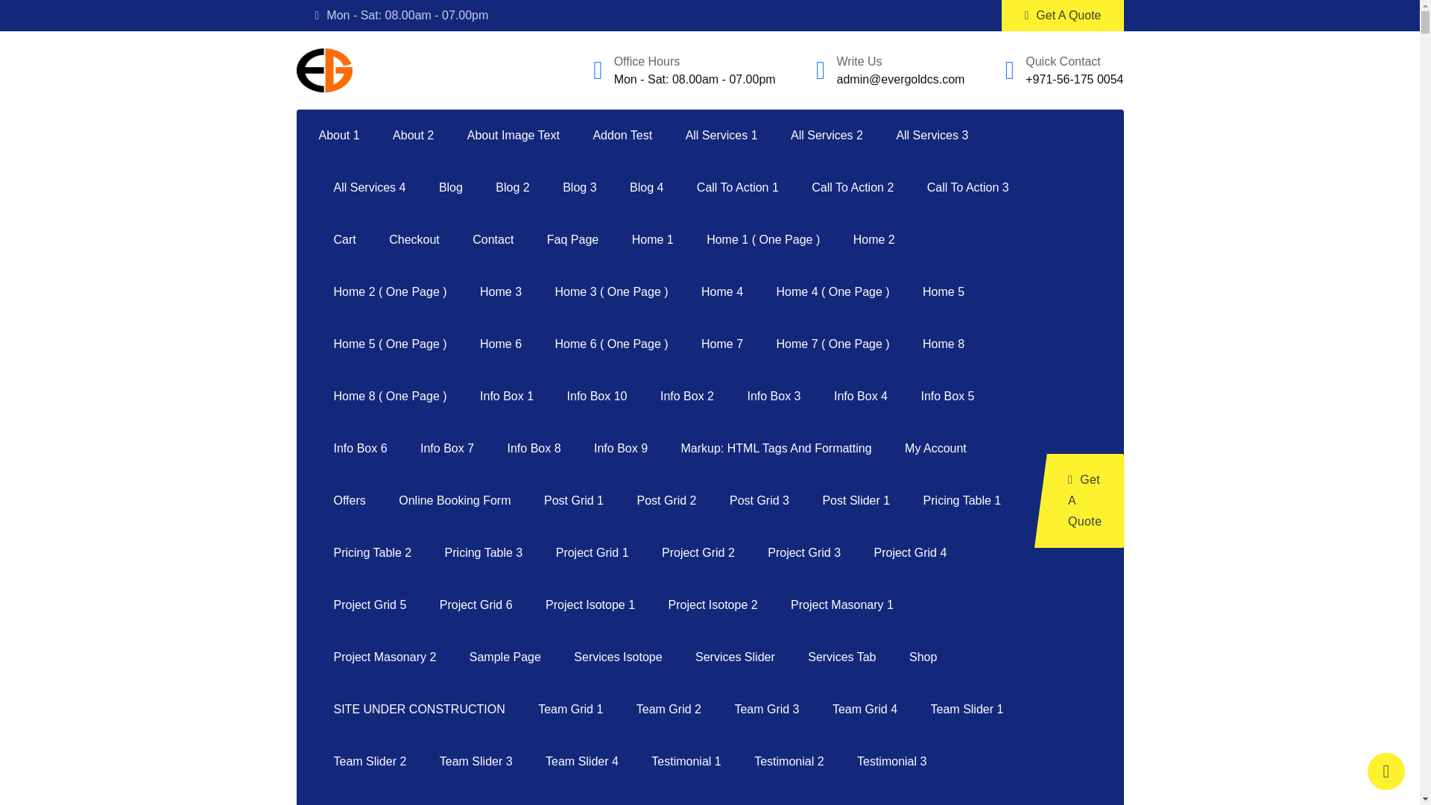 This screenshot has width=1431, height=805. What do you see at coordinates (370, 188) in the screenshot?
I see `All Services 4` at bounding box center [370, 188].